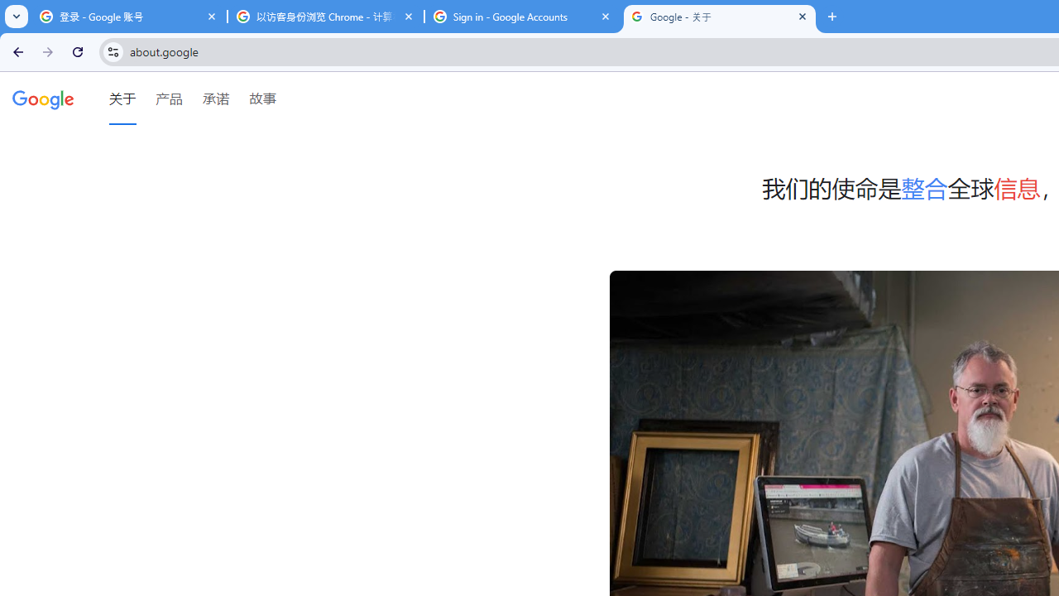  Describe the element at coordinates (43, 99) in the screenshot. I see `Google` at that location.